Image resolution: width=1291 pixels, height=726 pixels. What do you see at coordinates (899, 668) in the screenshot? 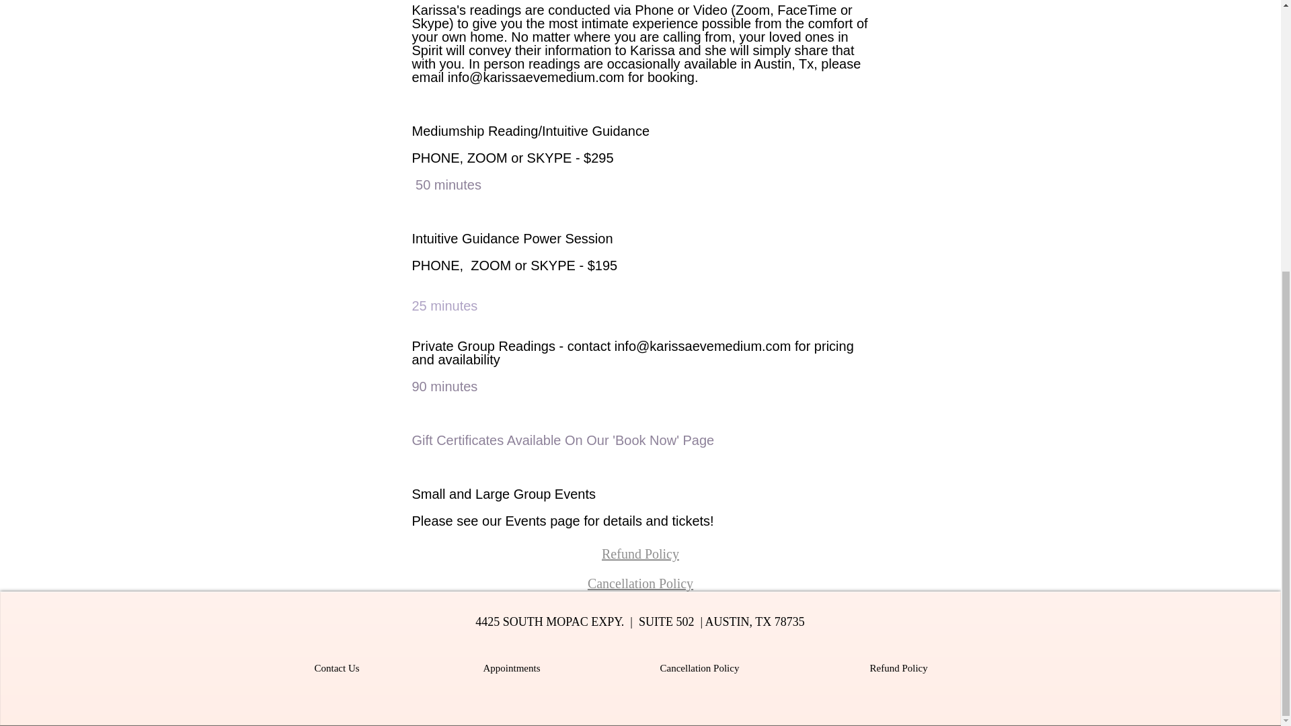
I see `Refund Policy` at bounding box center [899, 668].